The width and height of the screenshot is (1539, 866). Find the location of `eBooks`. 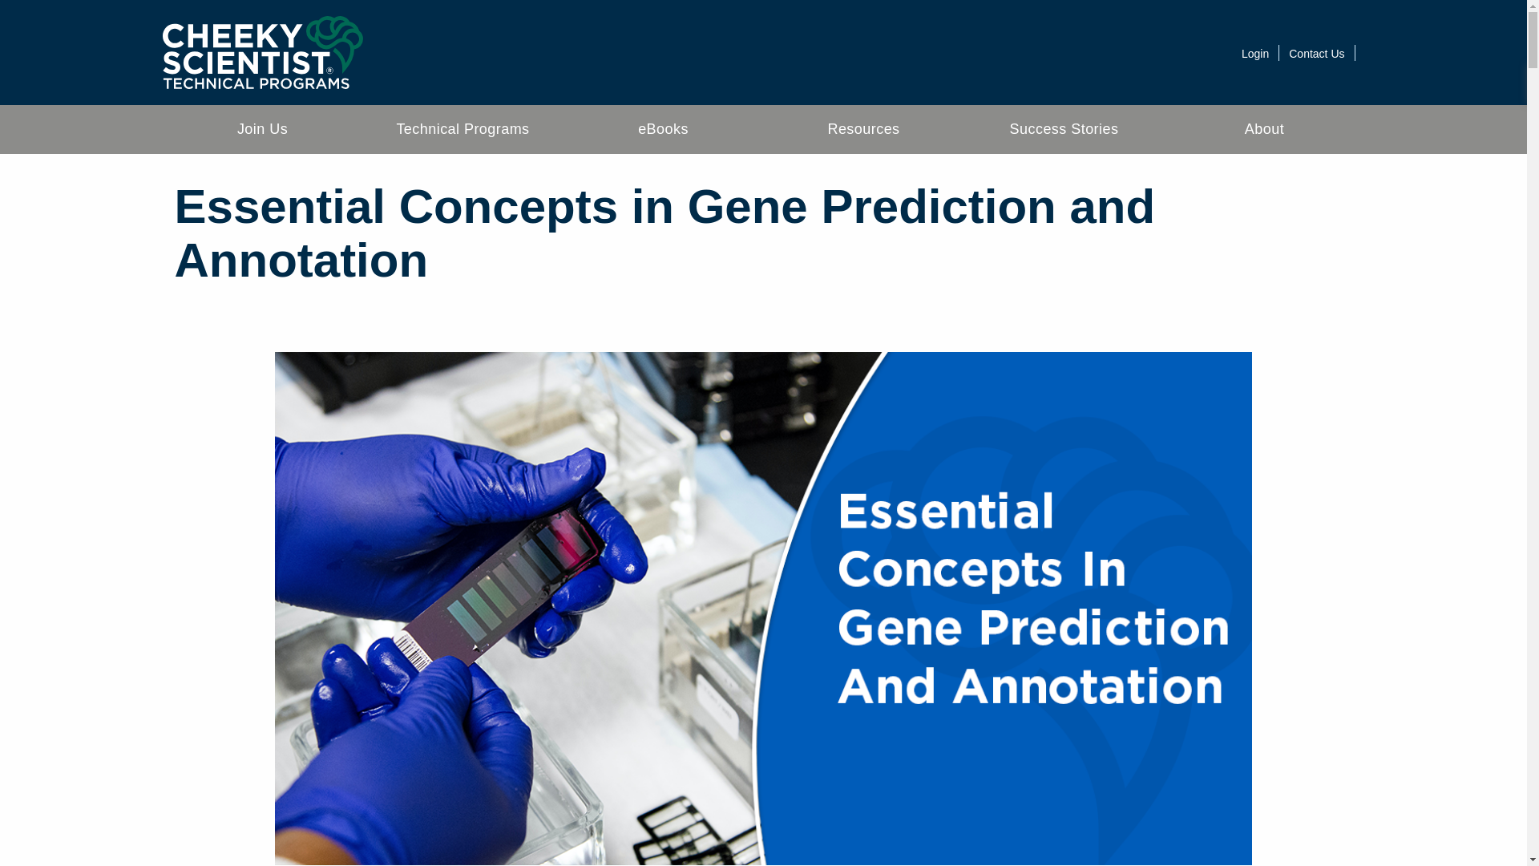

eBooks is located at coordinates (663, 129).